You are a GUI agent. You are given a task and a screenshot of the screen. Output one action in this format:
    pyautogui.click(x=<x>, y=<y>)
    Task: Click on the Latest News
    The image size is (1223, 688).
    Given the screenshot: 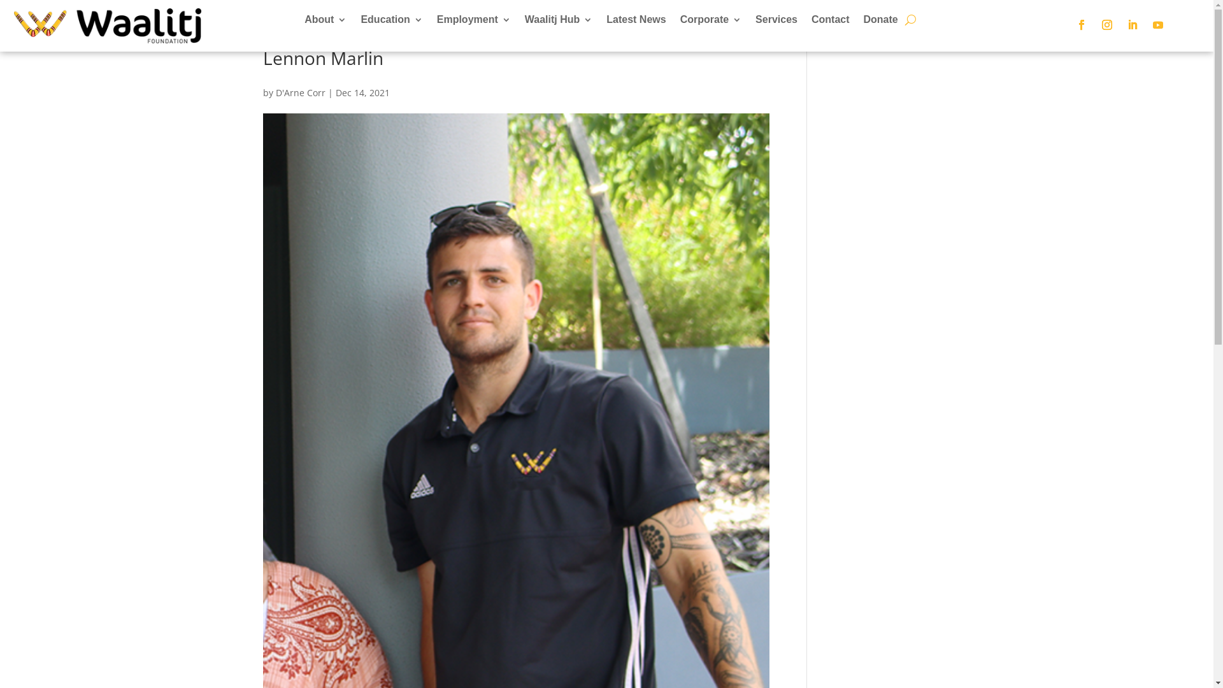 What is the action you would take?
    pyautogui.click(x=636, y=22)
    